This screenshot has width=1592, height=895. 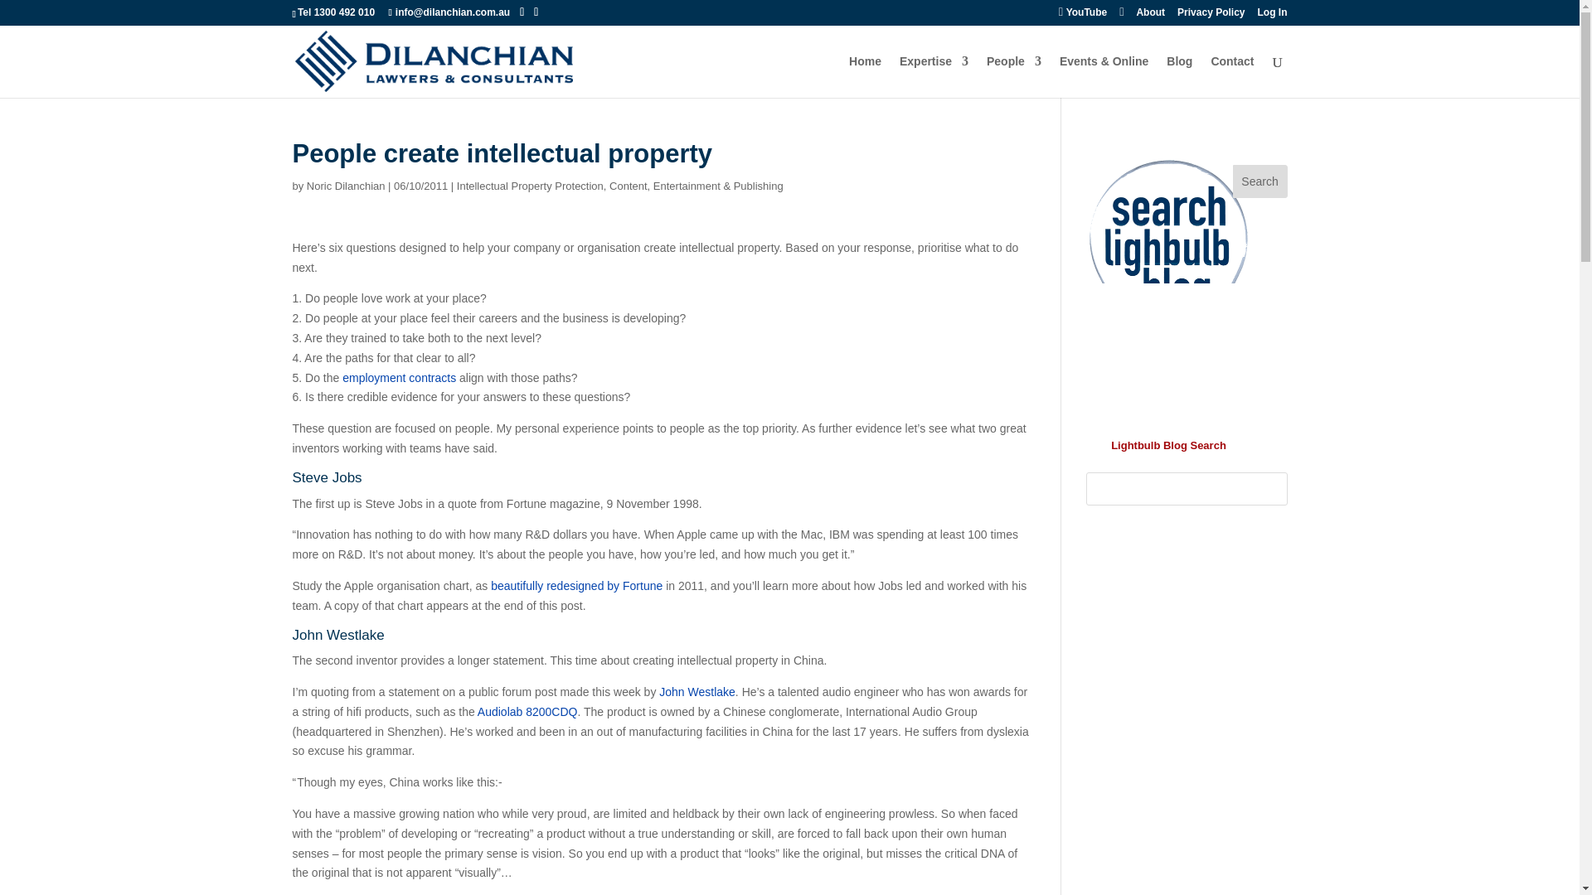 I want to click on Expertise, so click(x=934, y=76).